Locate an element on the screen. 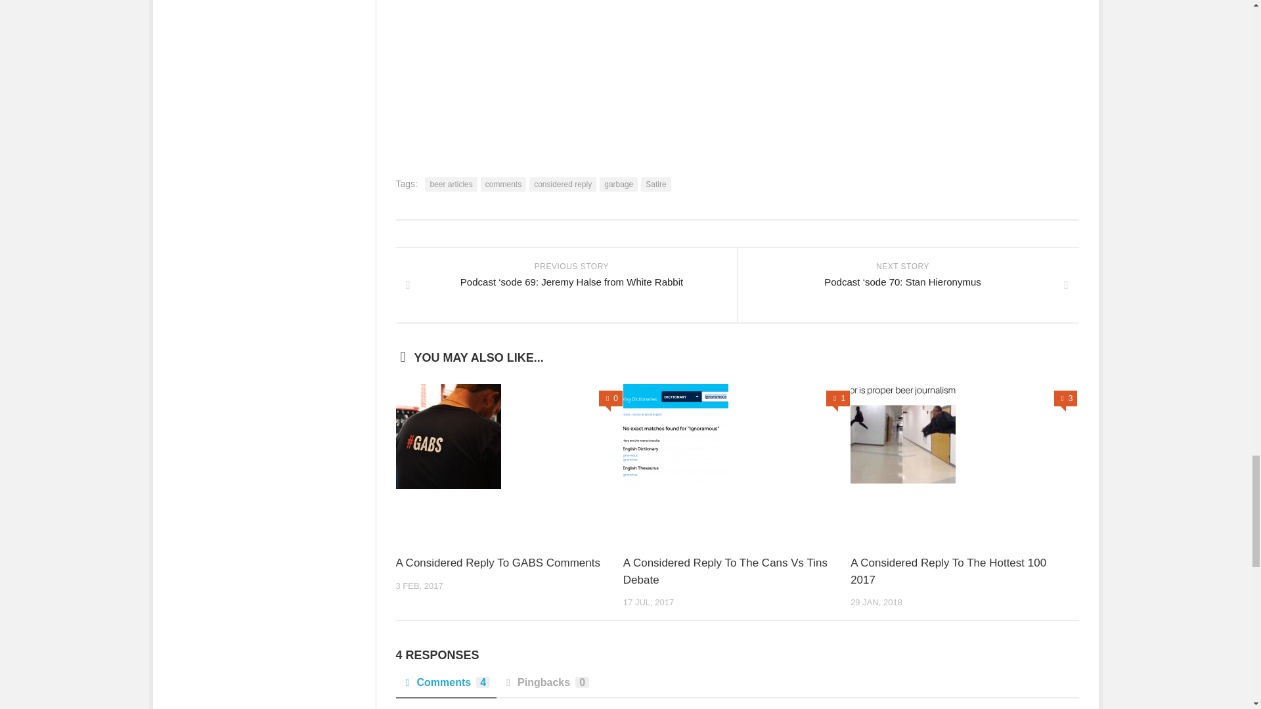 This screenshot has height=709, width=1261. 1 is located at coordinates (838, 398).